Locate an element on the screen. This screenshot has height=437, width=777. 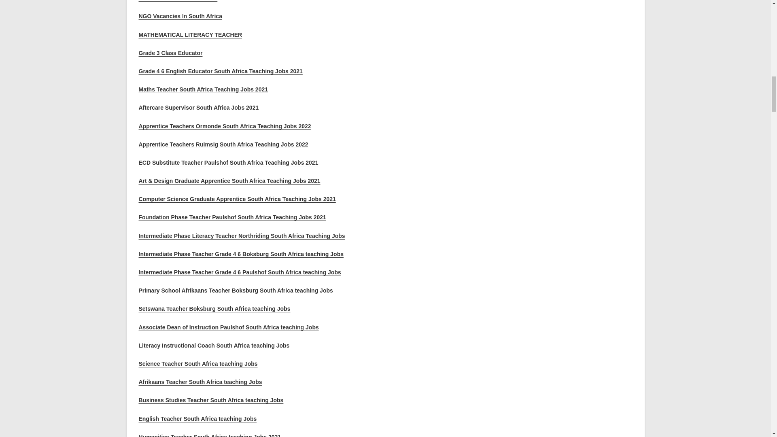
Apprentice Teachers Ormonde South Africa Teaching Jobs 2022 is located at coordinates (224, 126).